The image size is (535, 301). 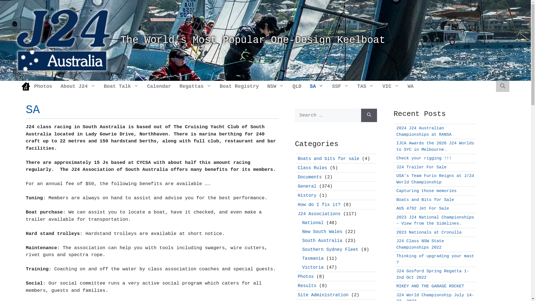 What do you see at coordinates (307, 186) in the screenshot?
I see `General` at bounding box center [307, 186].